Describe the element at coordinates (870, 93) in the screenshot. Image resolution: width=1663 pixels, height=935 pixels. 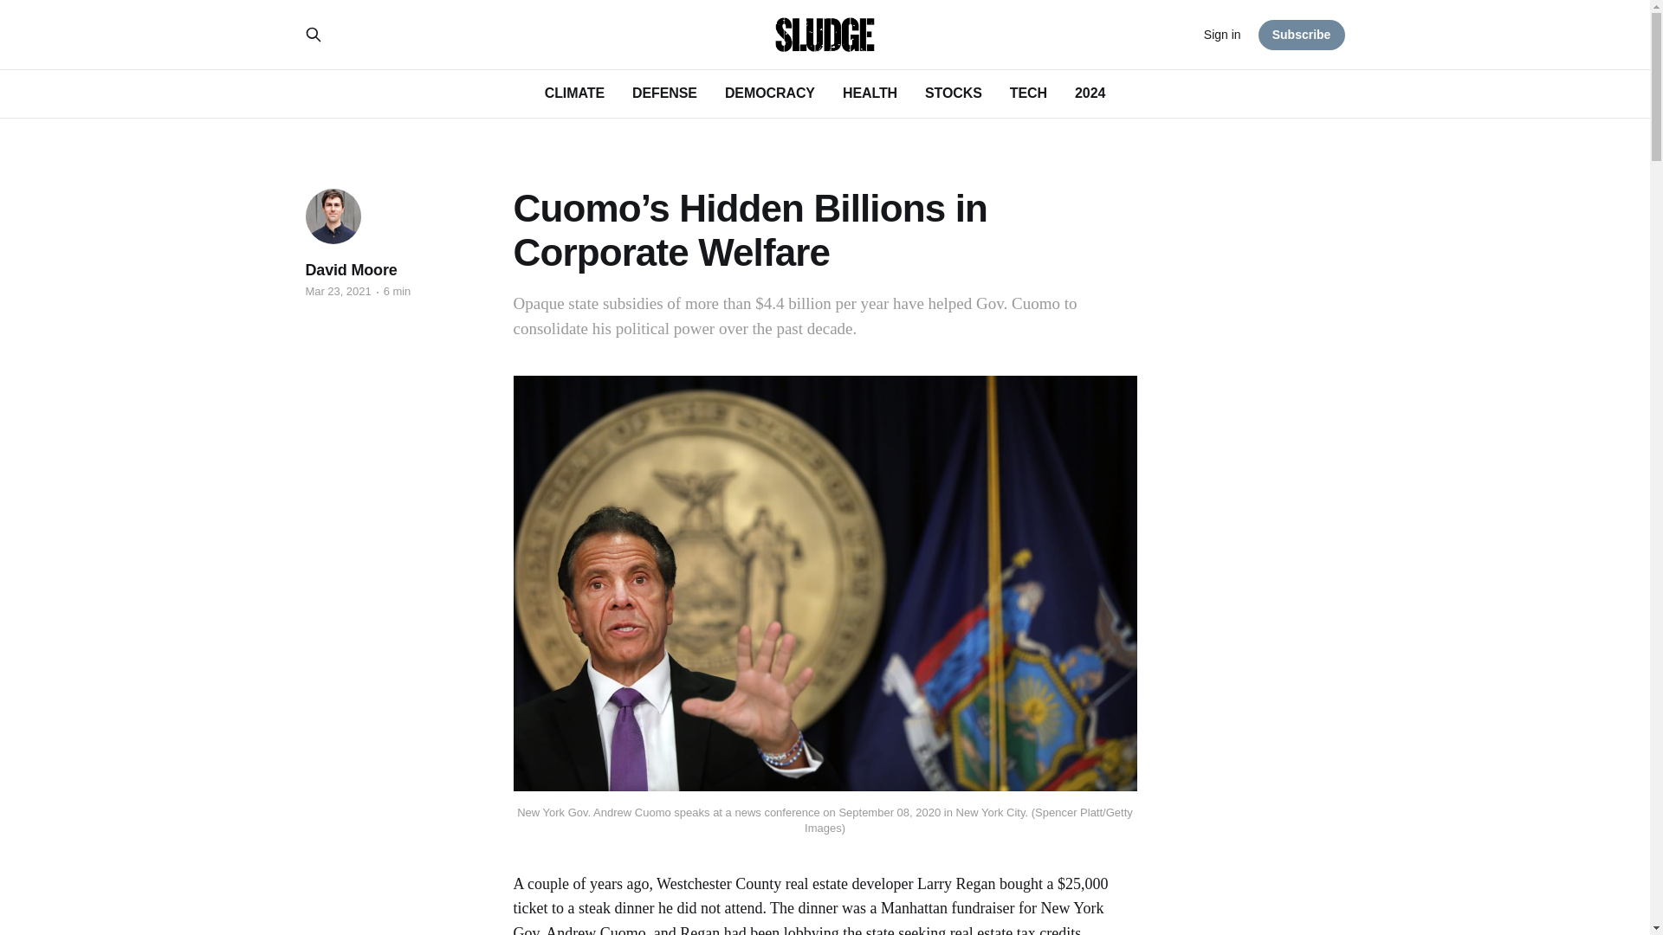
I see `HEALTH` at that location.